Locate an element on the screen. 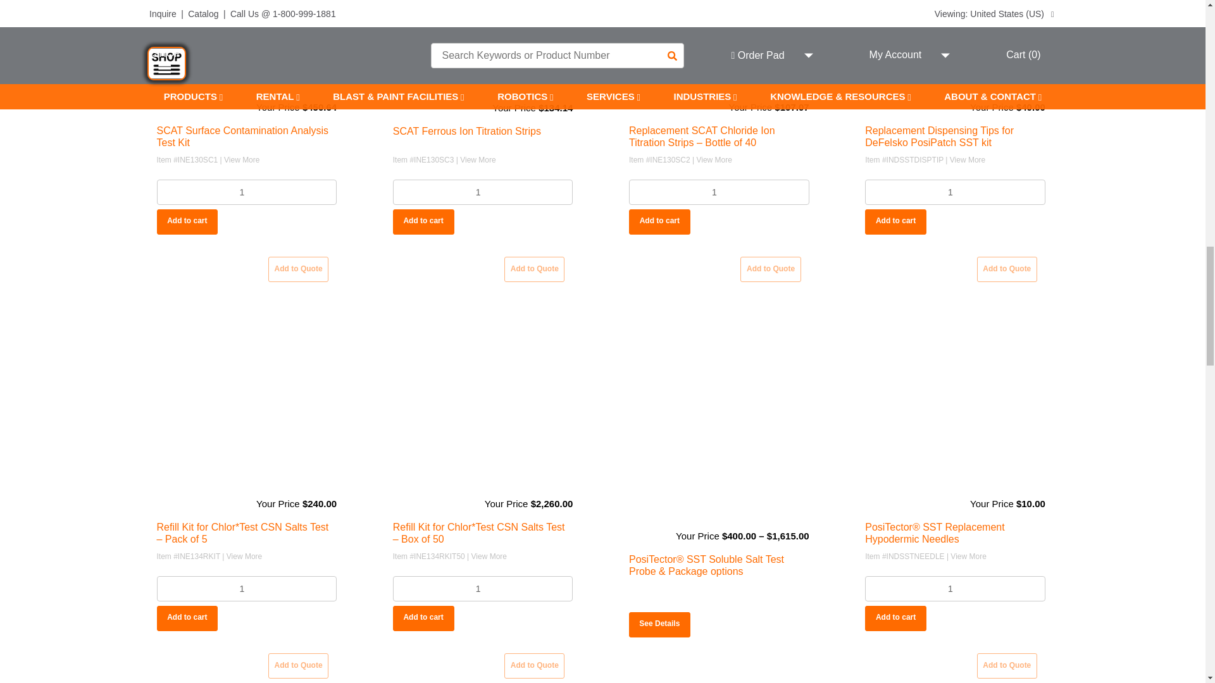 Image resolution: width=1215 pixels, height=683 pixels. 1 is located at coordinates (483, 192).